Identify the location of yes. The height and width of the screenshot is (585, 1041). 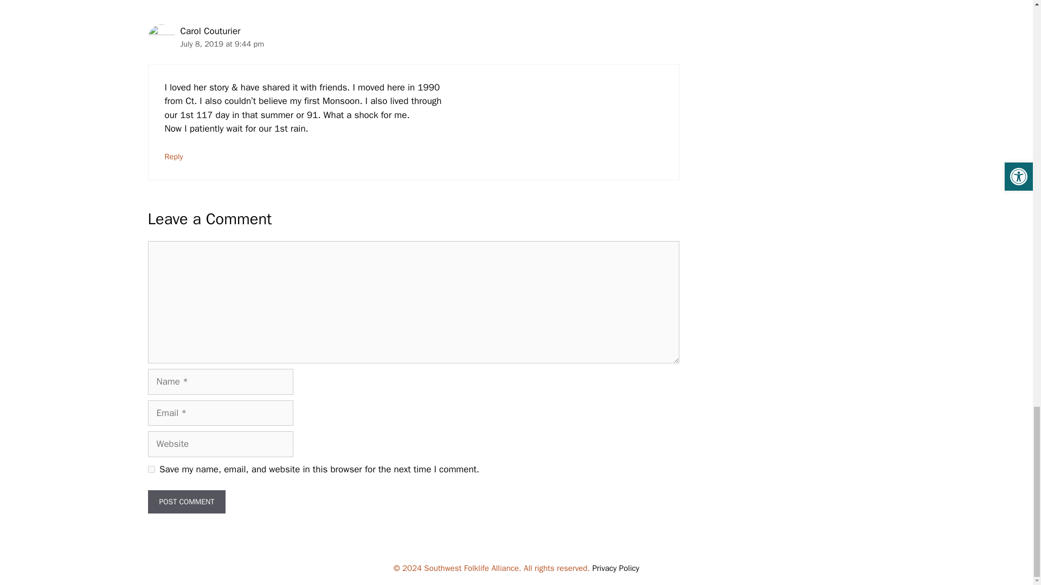
(151, 469).